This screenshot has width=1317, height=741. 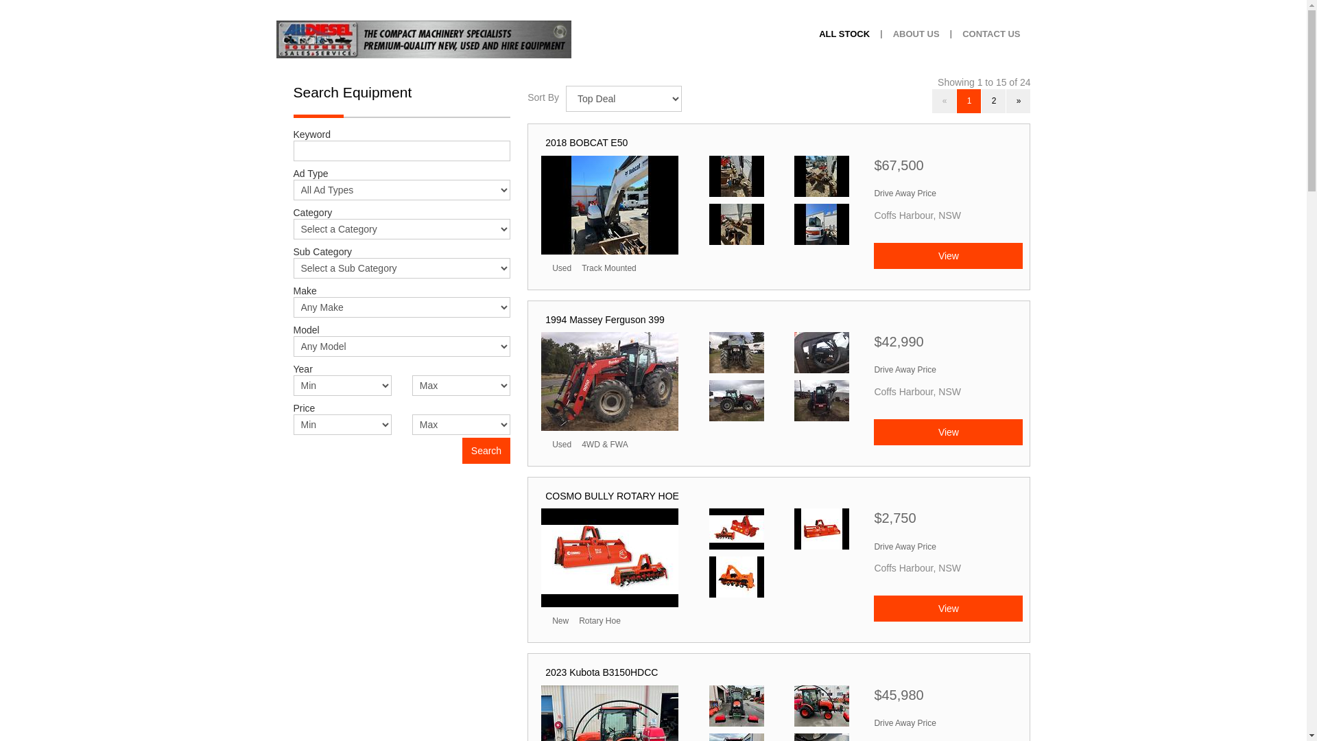 What do you see at coordinates (905, 193) in the screenshot?
I see `Drive Away Price` at bounding box center [905, 193].